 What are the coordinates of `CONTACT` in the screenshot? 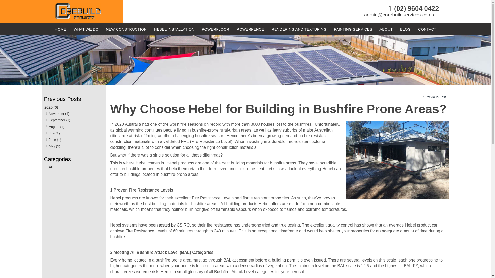 It's located at (427, 29).